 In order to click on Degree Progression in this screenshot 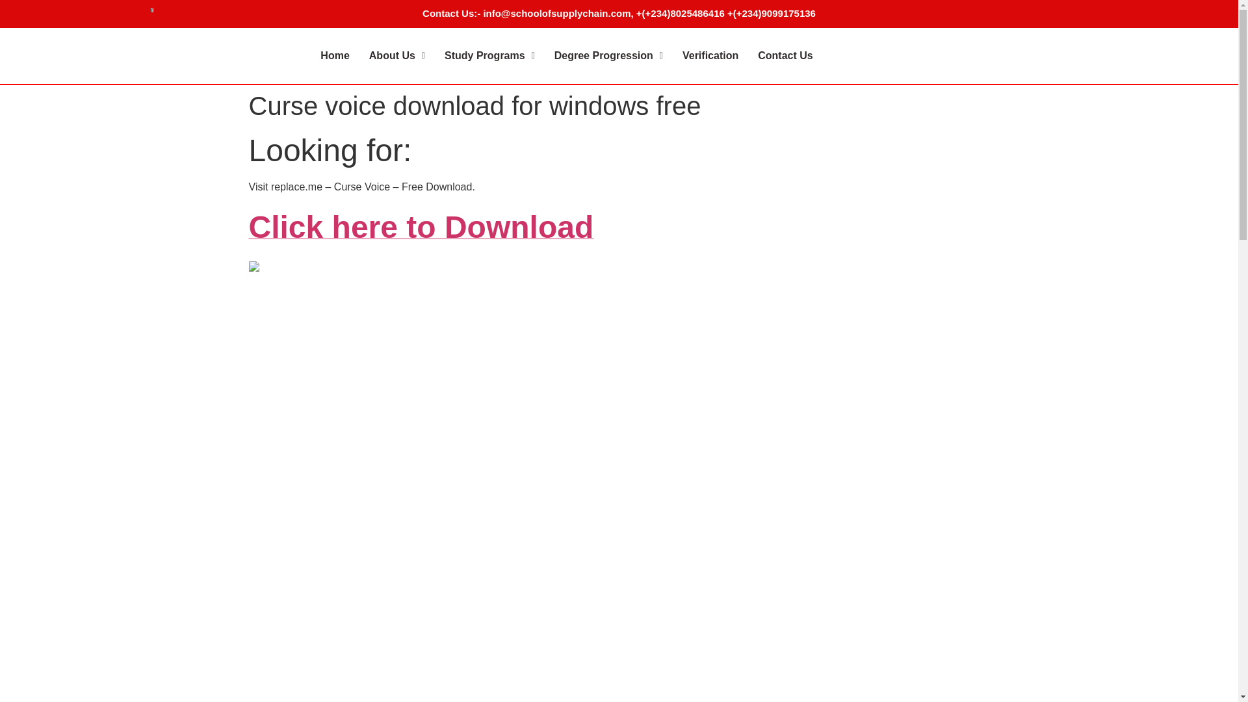, I will do `click(608, 55)`.